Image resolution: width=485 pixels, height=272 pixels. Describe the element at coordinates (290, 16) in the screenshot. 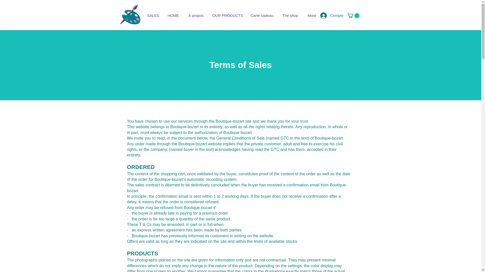

I see `The shop` at that location.